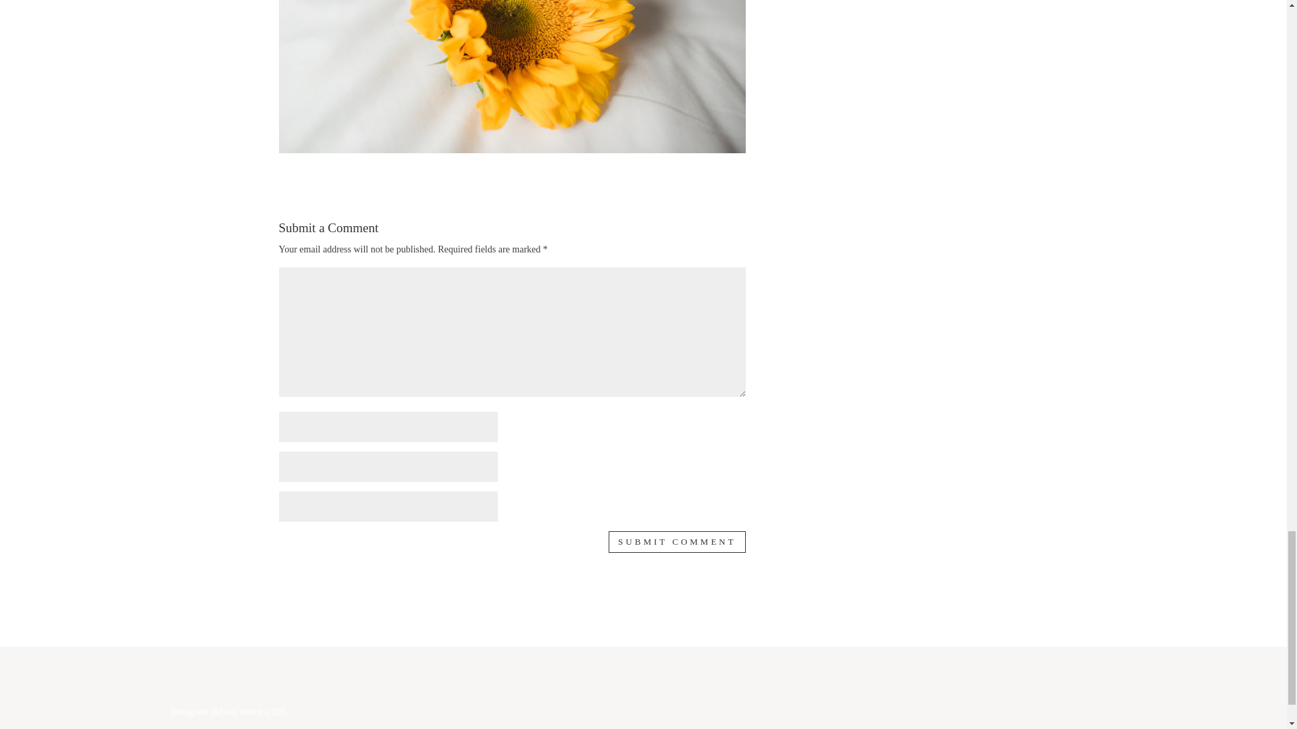  I want to click on Submit Comment, so click(677, 541).